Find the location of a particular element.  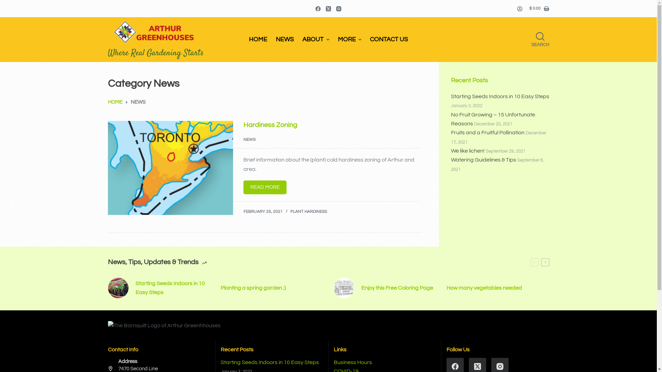

Hardiness Zoning is located at coordinates (270, 125).